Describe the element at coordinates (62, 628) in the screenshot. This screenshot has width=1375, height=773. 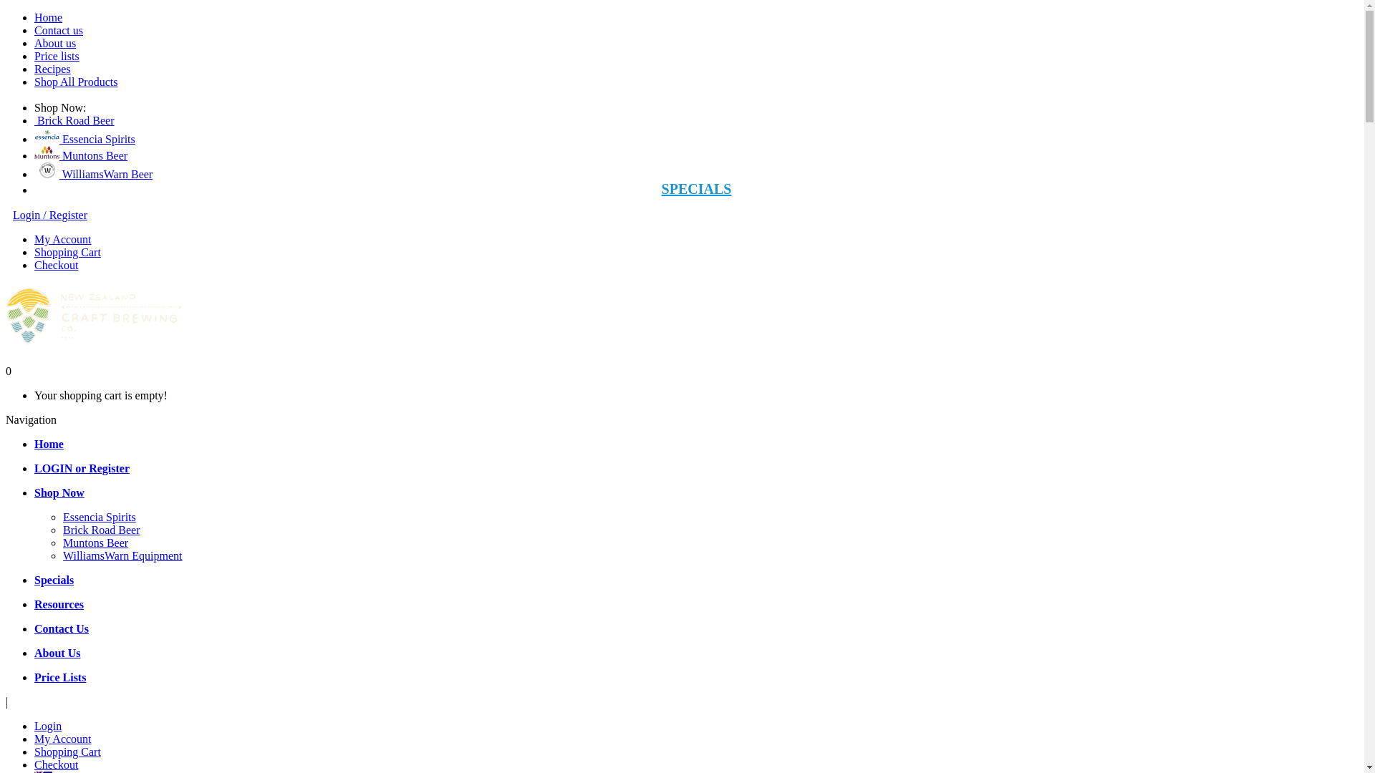
I see `Contact Us` at that location.